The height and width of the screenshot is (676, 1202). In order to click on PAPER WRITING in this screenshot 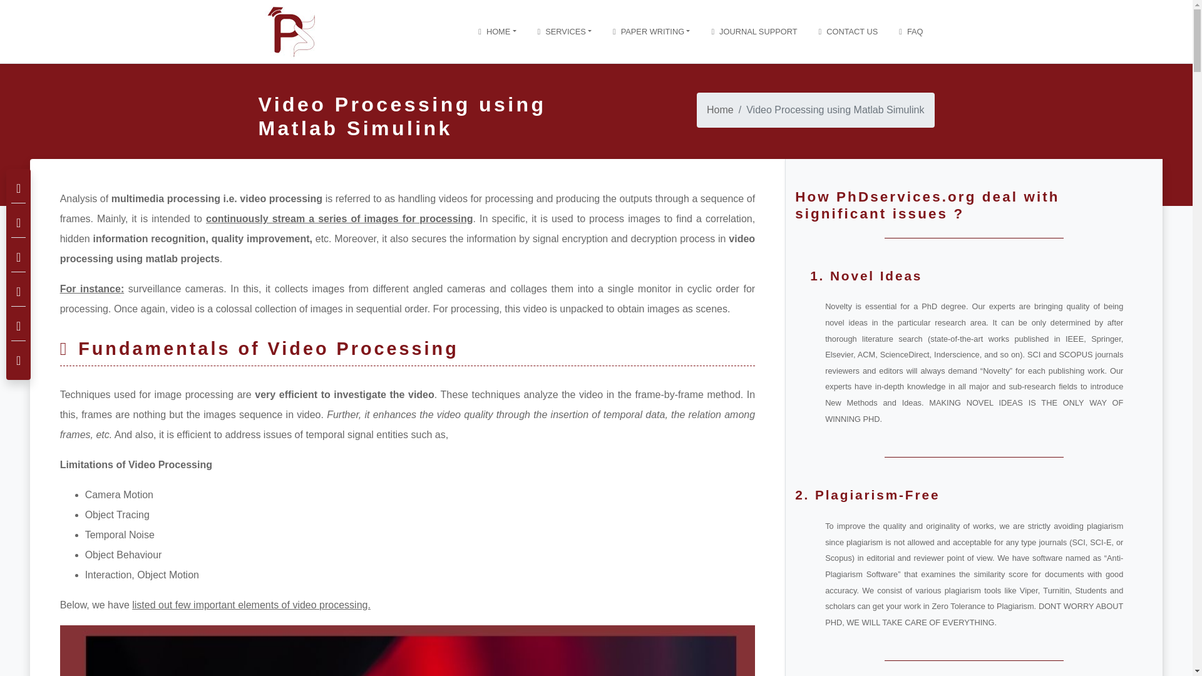, I will do `click(651, 32)`.